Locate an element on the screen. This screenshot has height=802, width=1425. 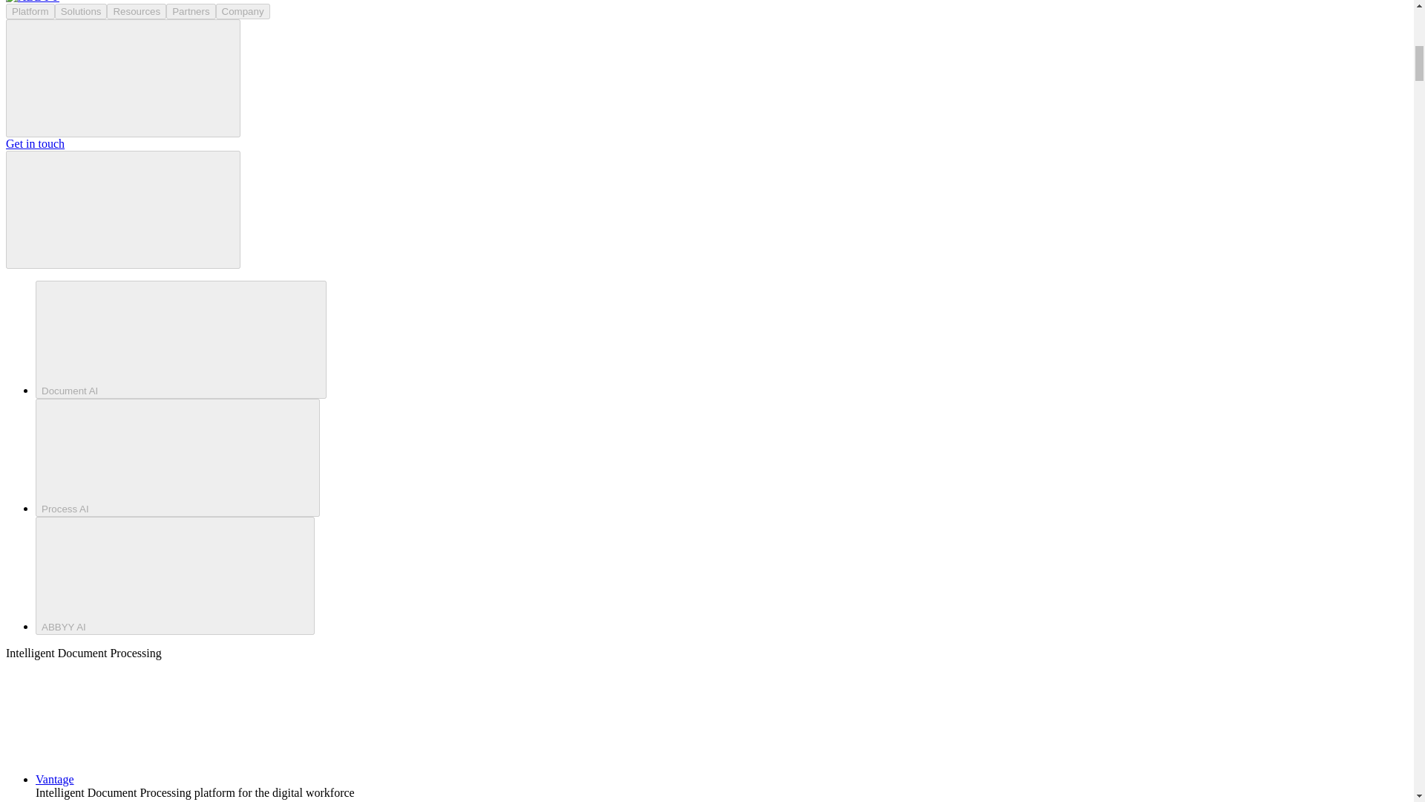
Platform is located at coordinates (30, 11).